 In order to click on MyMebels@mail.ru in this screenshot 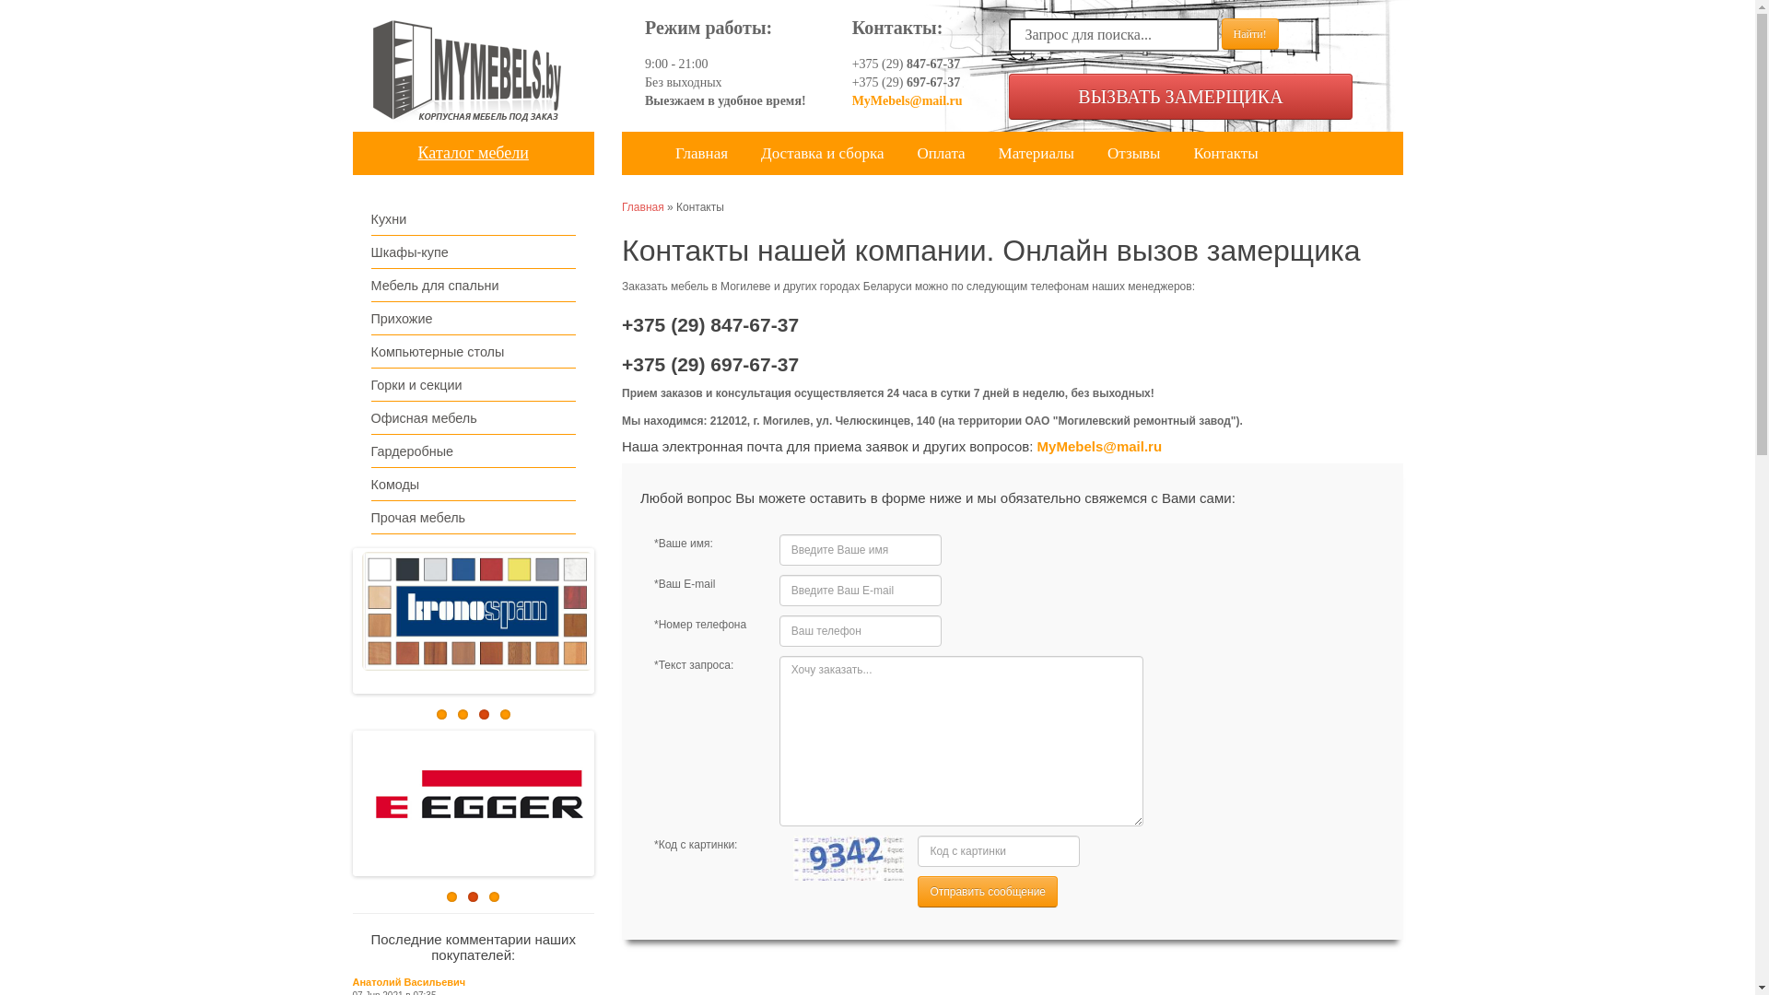, I will do `click(908, 101)`.